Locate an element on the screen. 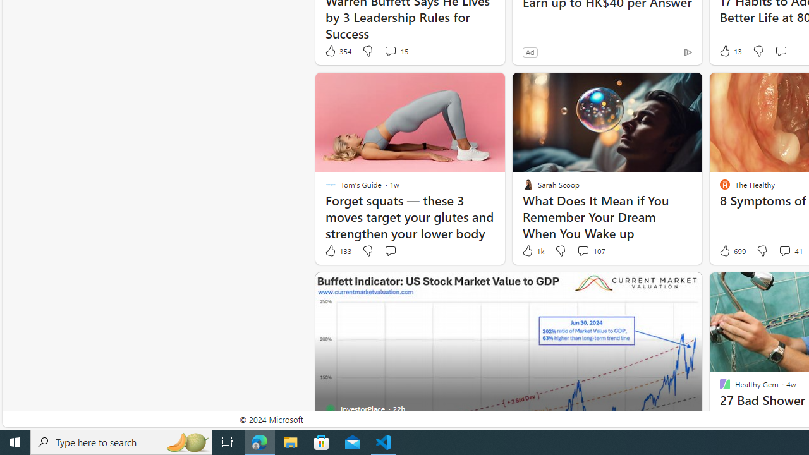  View comments 15 Comment is located at coordinates (396, 51).